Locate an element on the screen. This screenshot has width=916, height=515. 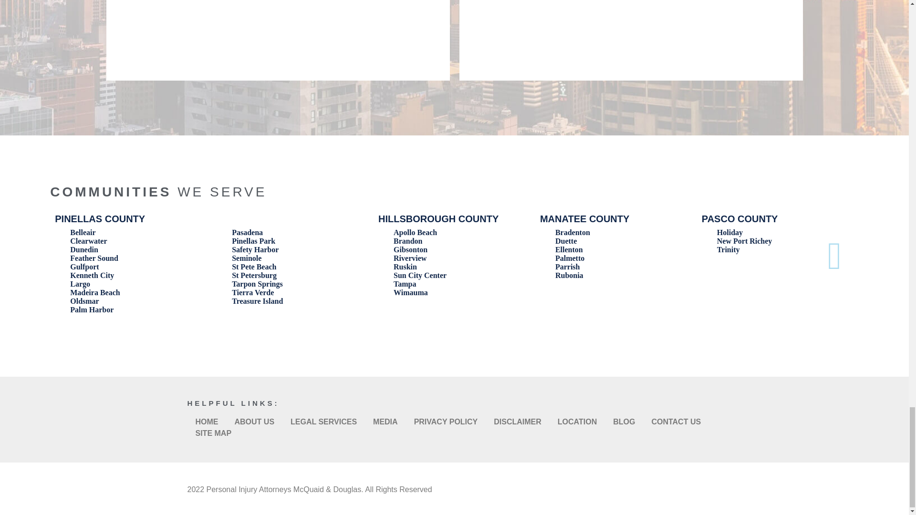
Madeira Beach is located at coordinates (95, 292).